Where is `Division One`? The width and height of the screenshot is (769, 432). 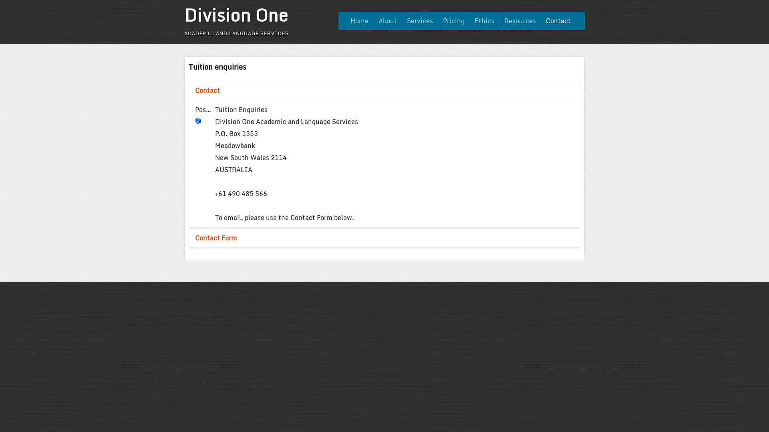 Division One is located at coordinates (236, 15).